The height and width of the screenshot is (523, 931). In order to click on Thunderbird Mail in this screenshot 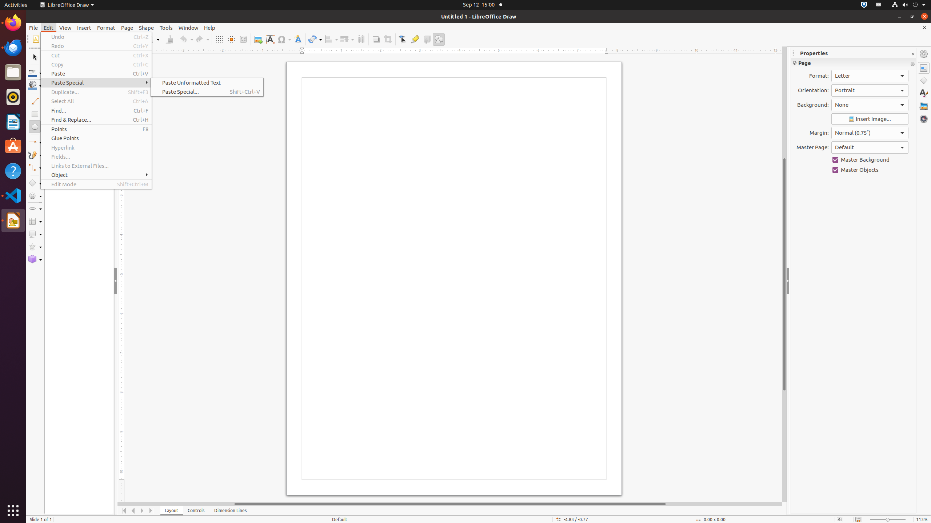, I will do `click(13, 48)`.